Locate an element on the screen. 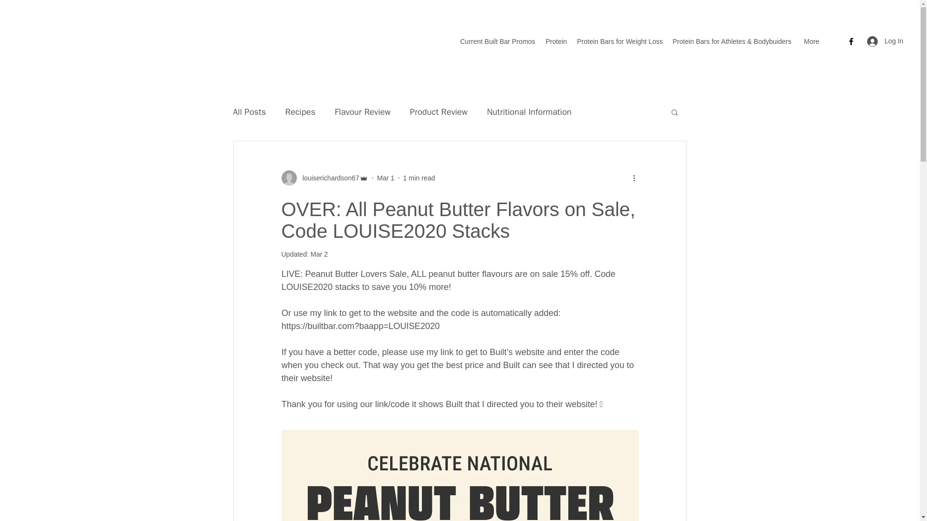 This screenshot has height=521, width=927. Mar 2 is located at coordinates (319, 254).